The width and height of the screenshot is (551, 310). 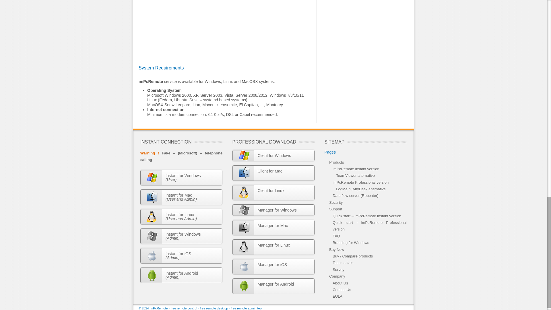 What do you see at coordinates (273, 173) in the screenshot?
I see `Client for Windows` at bounding box center [273, 173].